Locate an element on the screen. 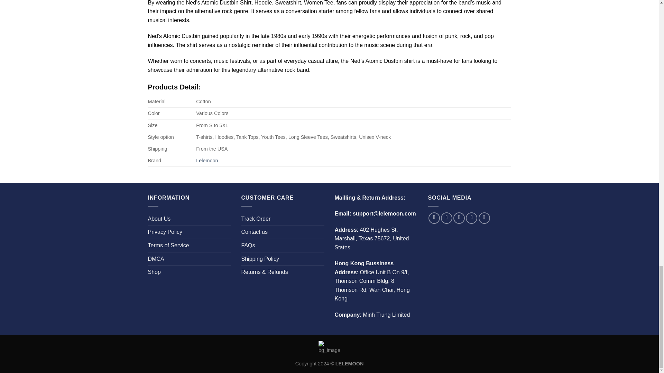 The width and height of the screenshot is (664, 373). Shipping Policy is located at coordinates (260, 259).